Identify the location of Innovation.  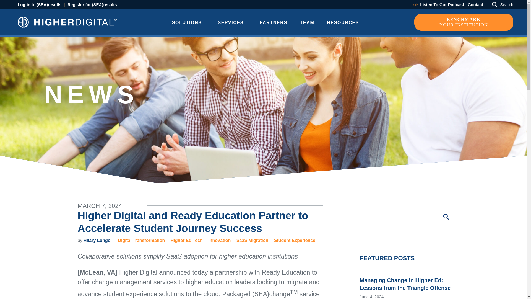
(231, 23).